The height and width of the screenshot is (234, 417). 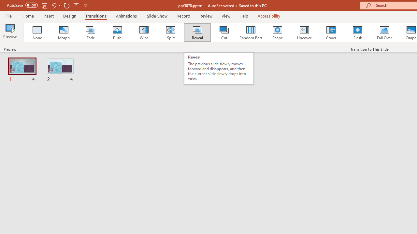 I want to click on Shape, so click(x=278, y=32).